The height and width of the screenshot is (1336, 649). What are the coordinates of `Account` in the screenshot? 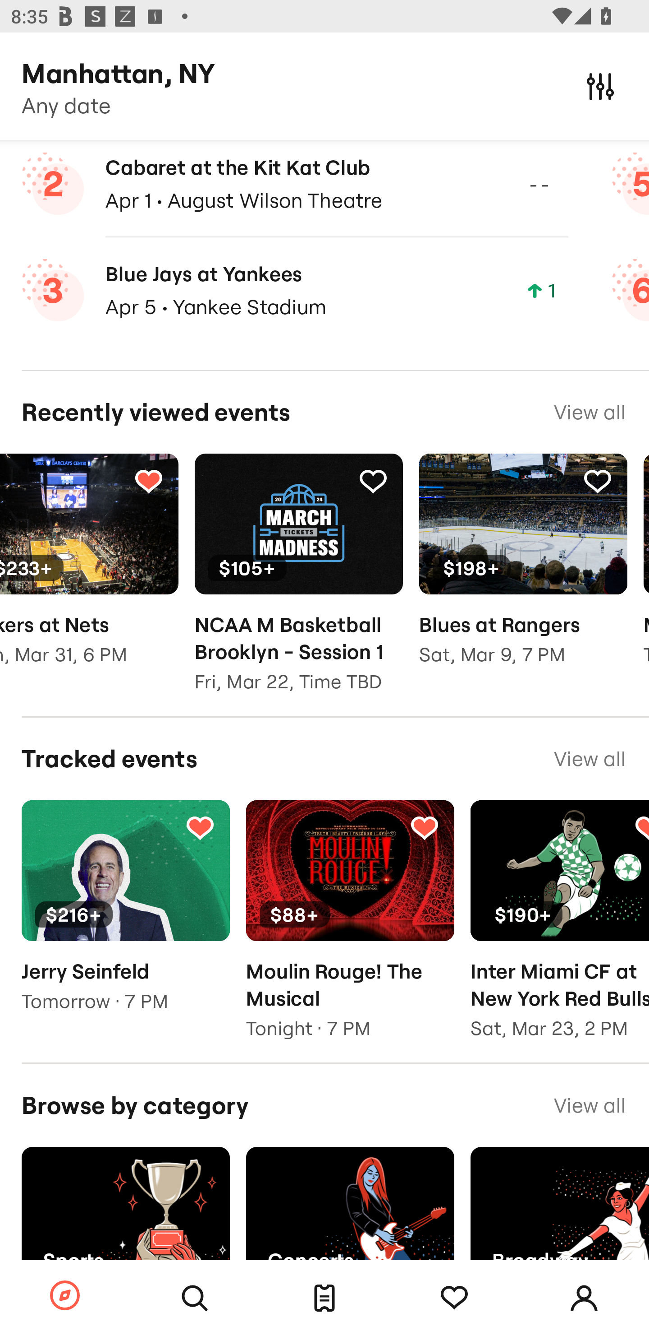 It's located at (584, 1298).